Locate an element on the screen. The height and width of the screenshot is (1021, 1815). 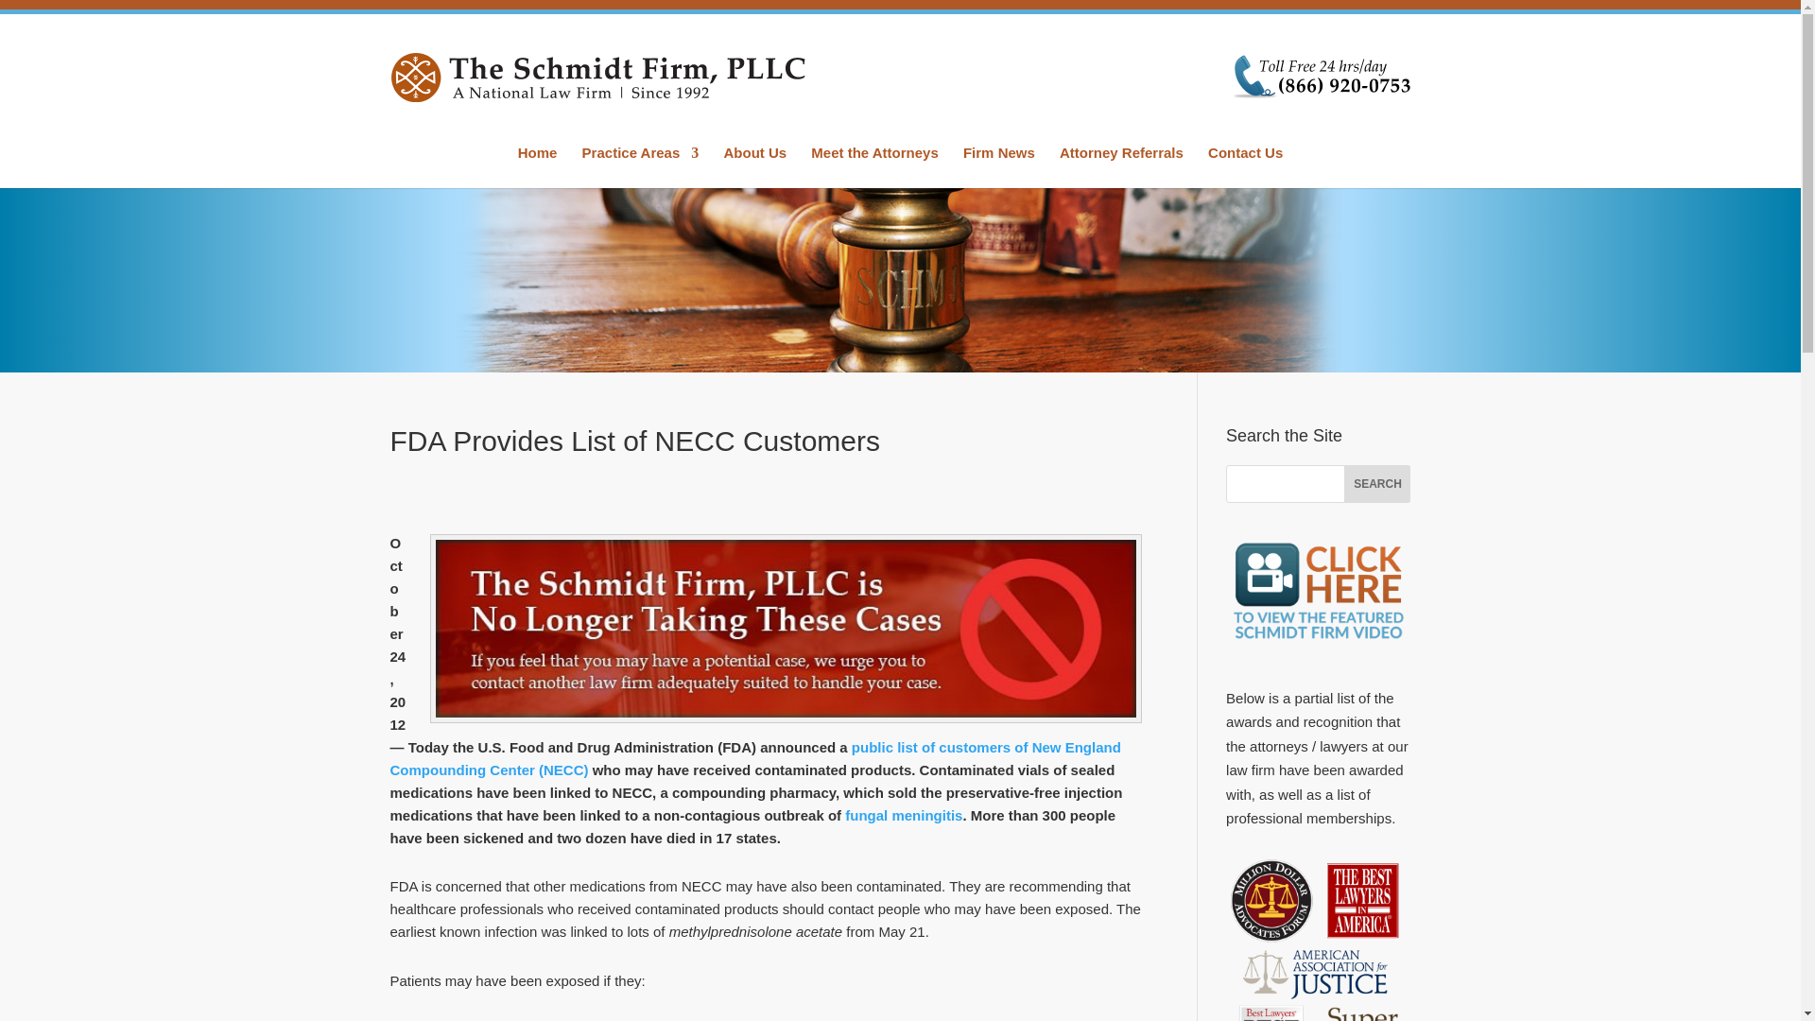
Meet the Attorneys is located at coordinates (874, 166).